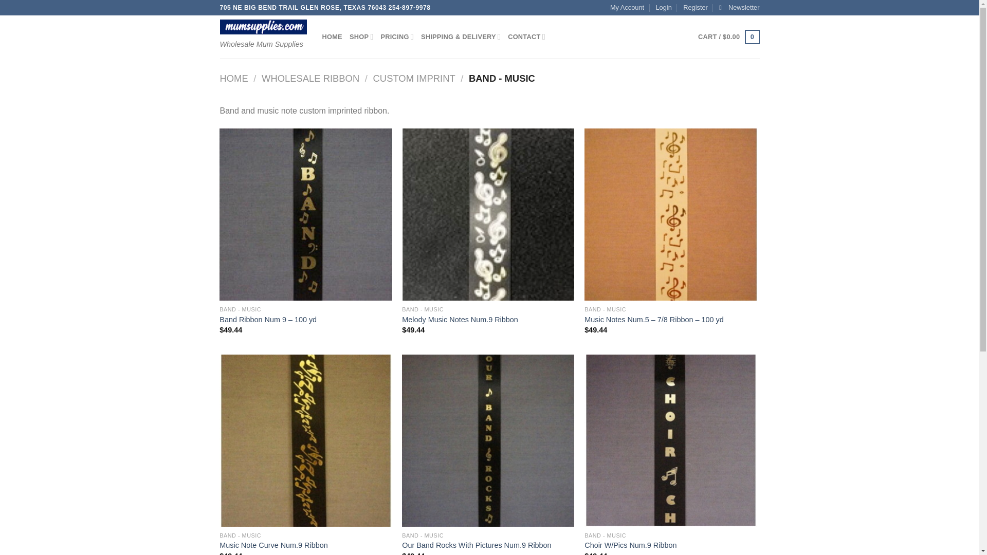 This screenshot has height=555, width=987. Describe the element at coordinates (526, 36) in the screenshot. I see `CONTACT` at that location.